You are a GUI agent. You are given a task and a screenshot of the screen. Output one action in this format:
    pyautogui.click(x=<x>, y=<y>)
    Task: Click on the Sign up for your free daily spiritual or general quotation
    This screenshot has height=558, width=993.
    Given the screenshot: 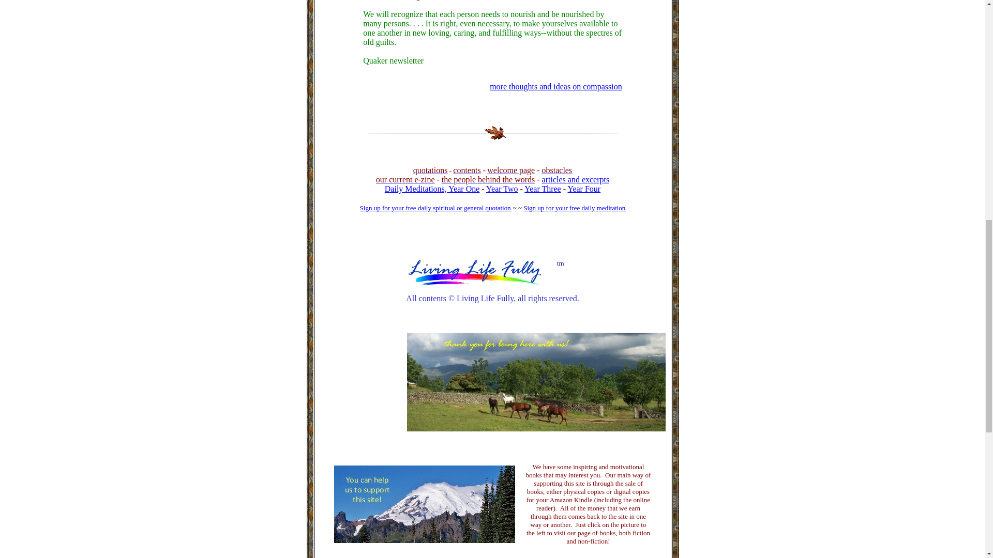 What is the action you would take?
    pyautogui.click(x=435, y=212)
    